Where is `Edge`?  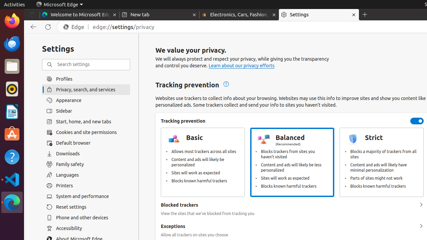 Edge is located at coordinates (75, 27).